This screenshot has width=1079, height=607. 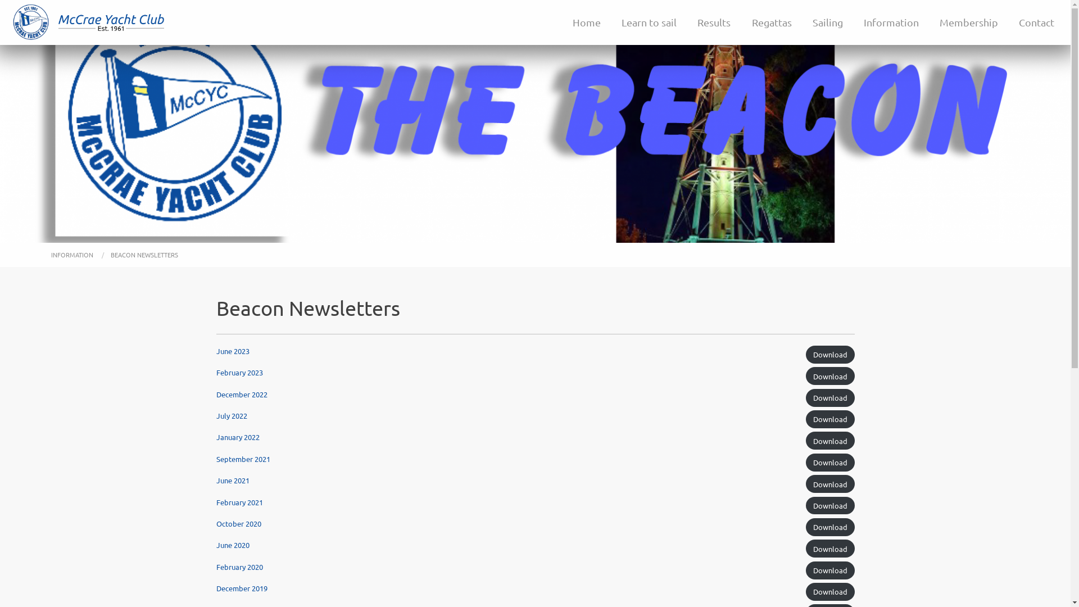 I want to click on January 2022, so click(x=237, y=437).